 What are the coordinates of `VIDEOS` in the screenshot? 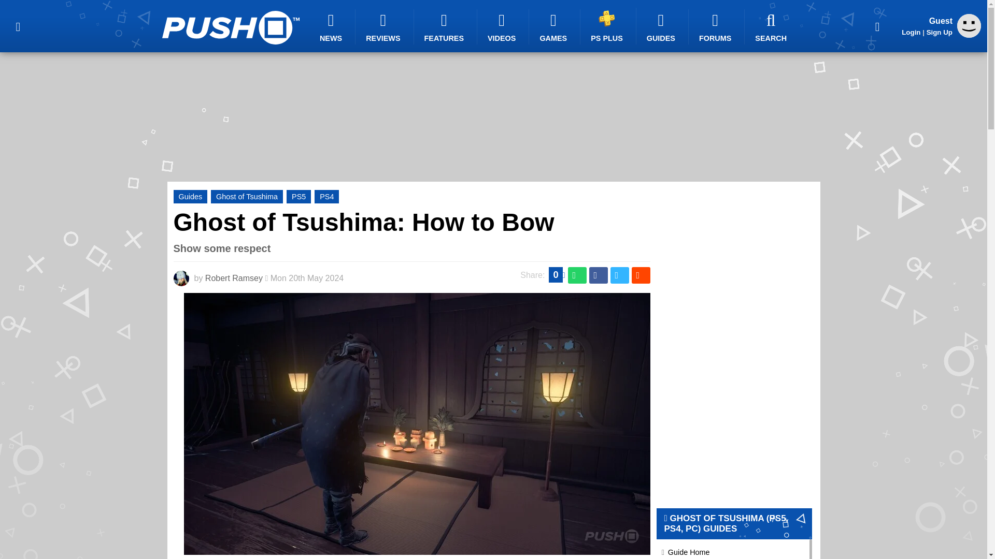 It's located at (503, 27).